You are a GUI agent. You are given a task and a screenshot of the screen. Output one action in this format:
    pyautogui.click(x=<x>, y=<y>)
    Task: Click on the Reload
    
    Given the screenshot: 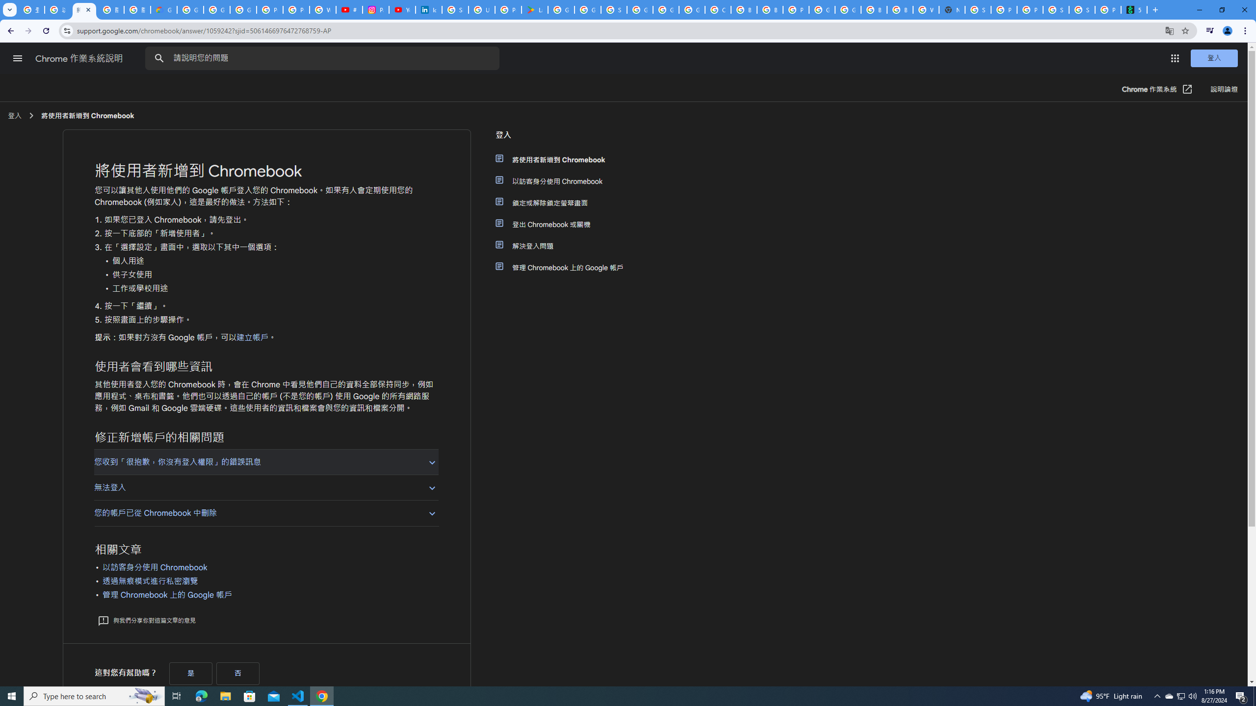 What is the action you would take?
    pyautogui.click(x=46, y=31)
    